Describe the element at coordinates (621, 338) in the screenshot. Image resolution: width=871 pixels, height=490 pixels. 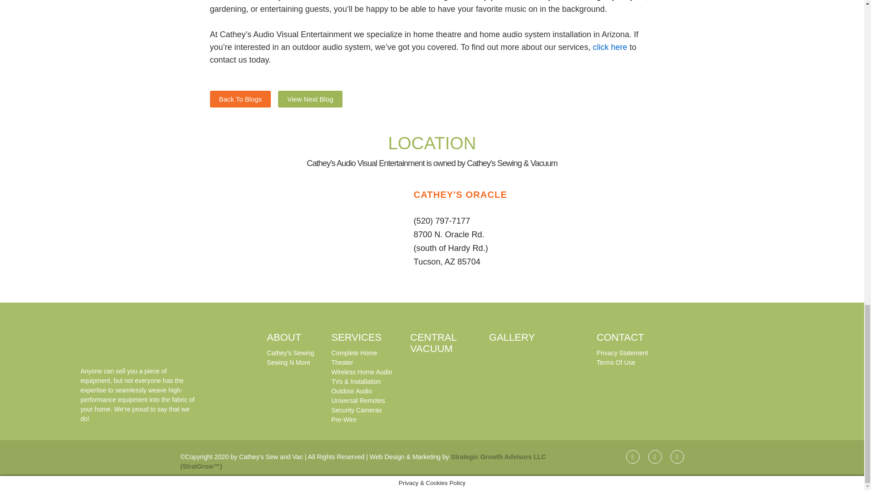
I see `CONTACT` at that location.